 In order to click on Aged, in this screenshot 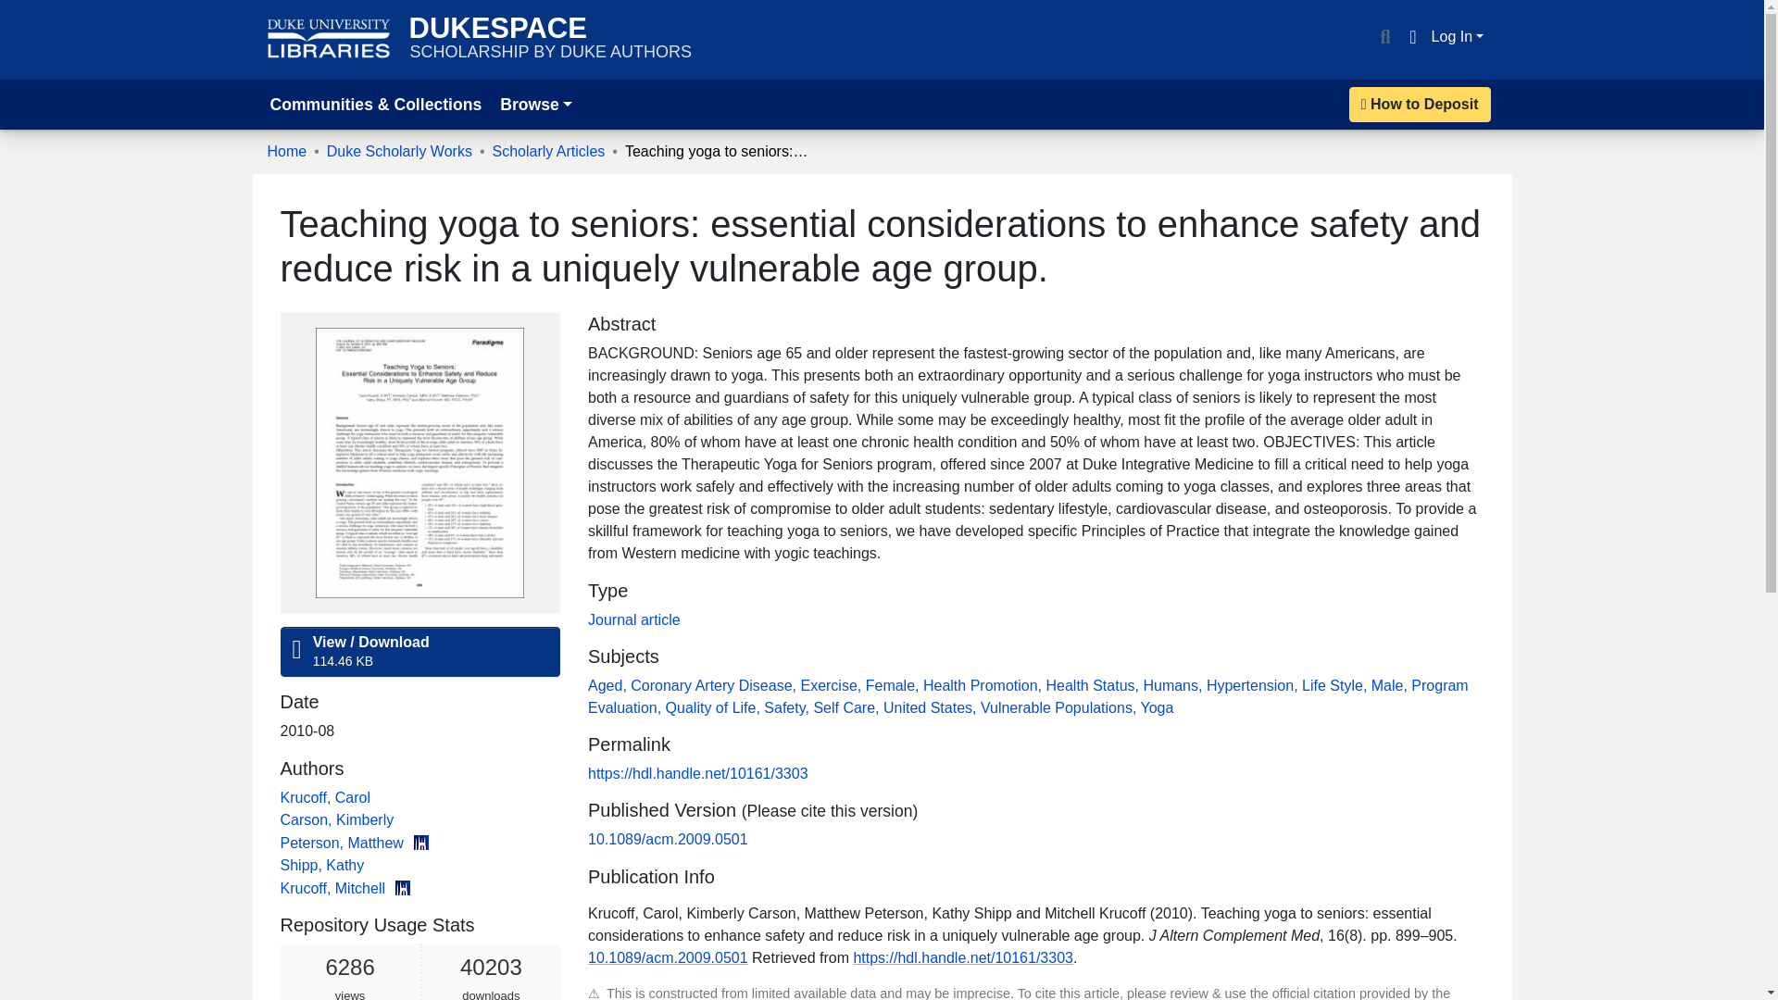, I will do `click(321, 865)`.